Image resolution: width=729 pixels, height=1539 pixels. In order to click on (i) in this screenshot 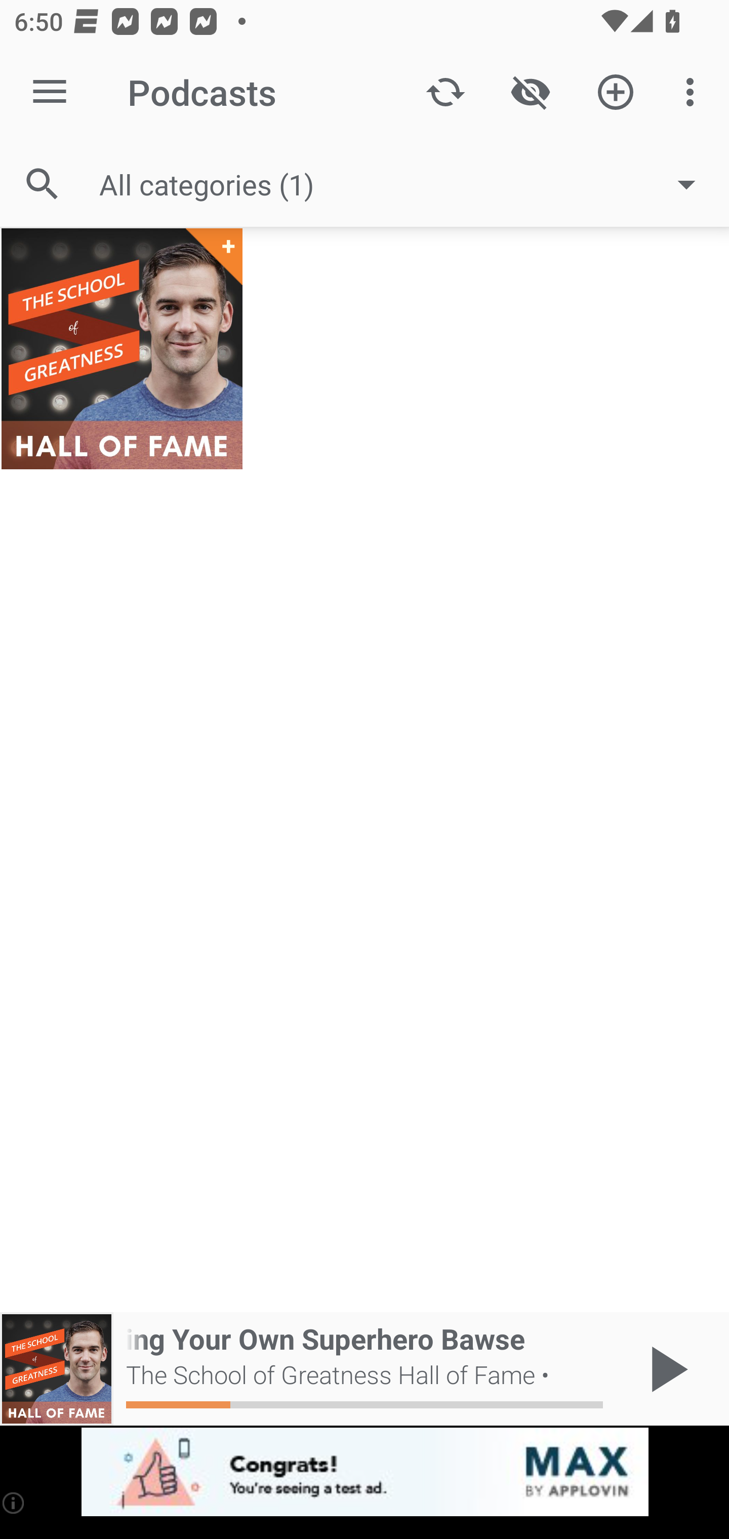, I will do `click(14, 1503)`.